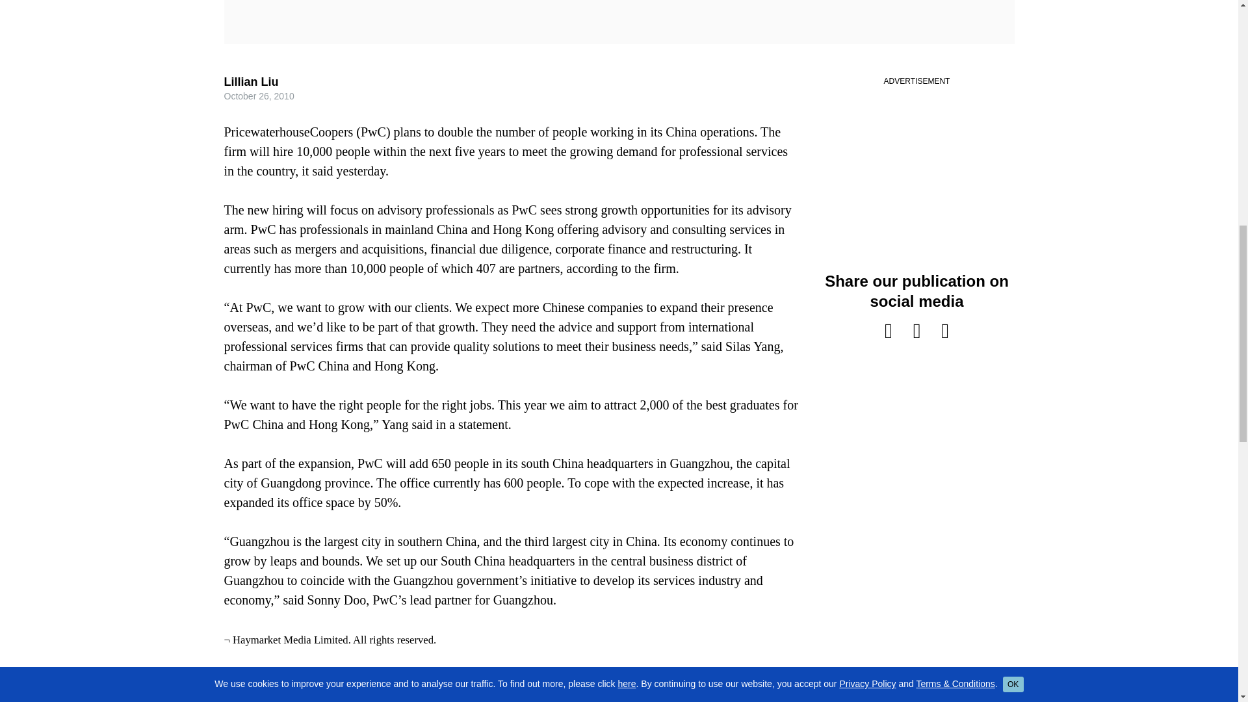  What do you see at coordinates (916, 169) in the screenshot?
I see `3rd party ad content` at bounding box center [916, 169].